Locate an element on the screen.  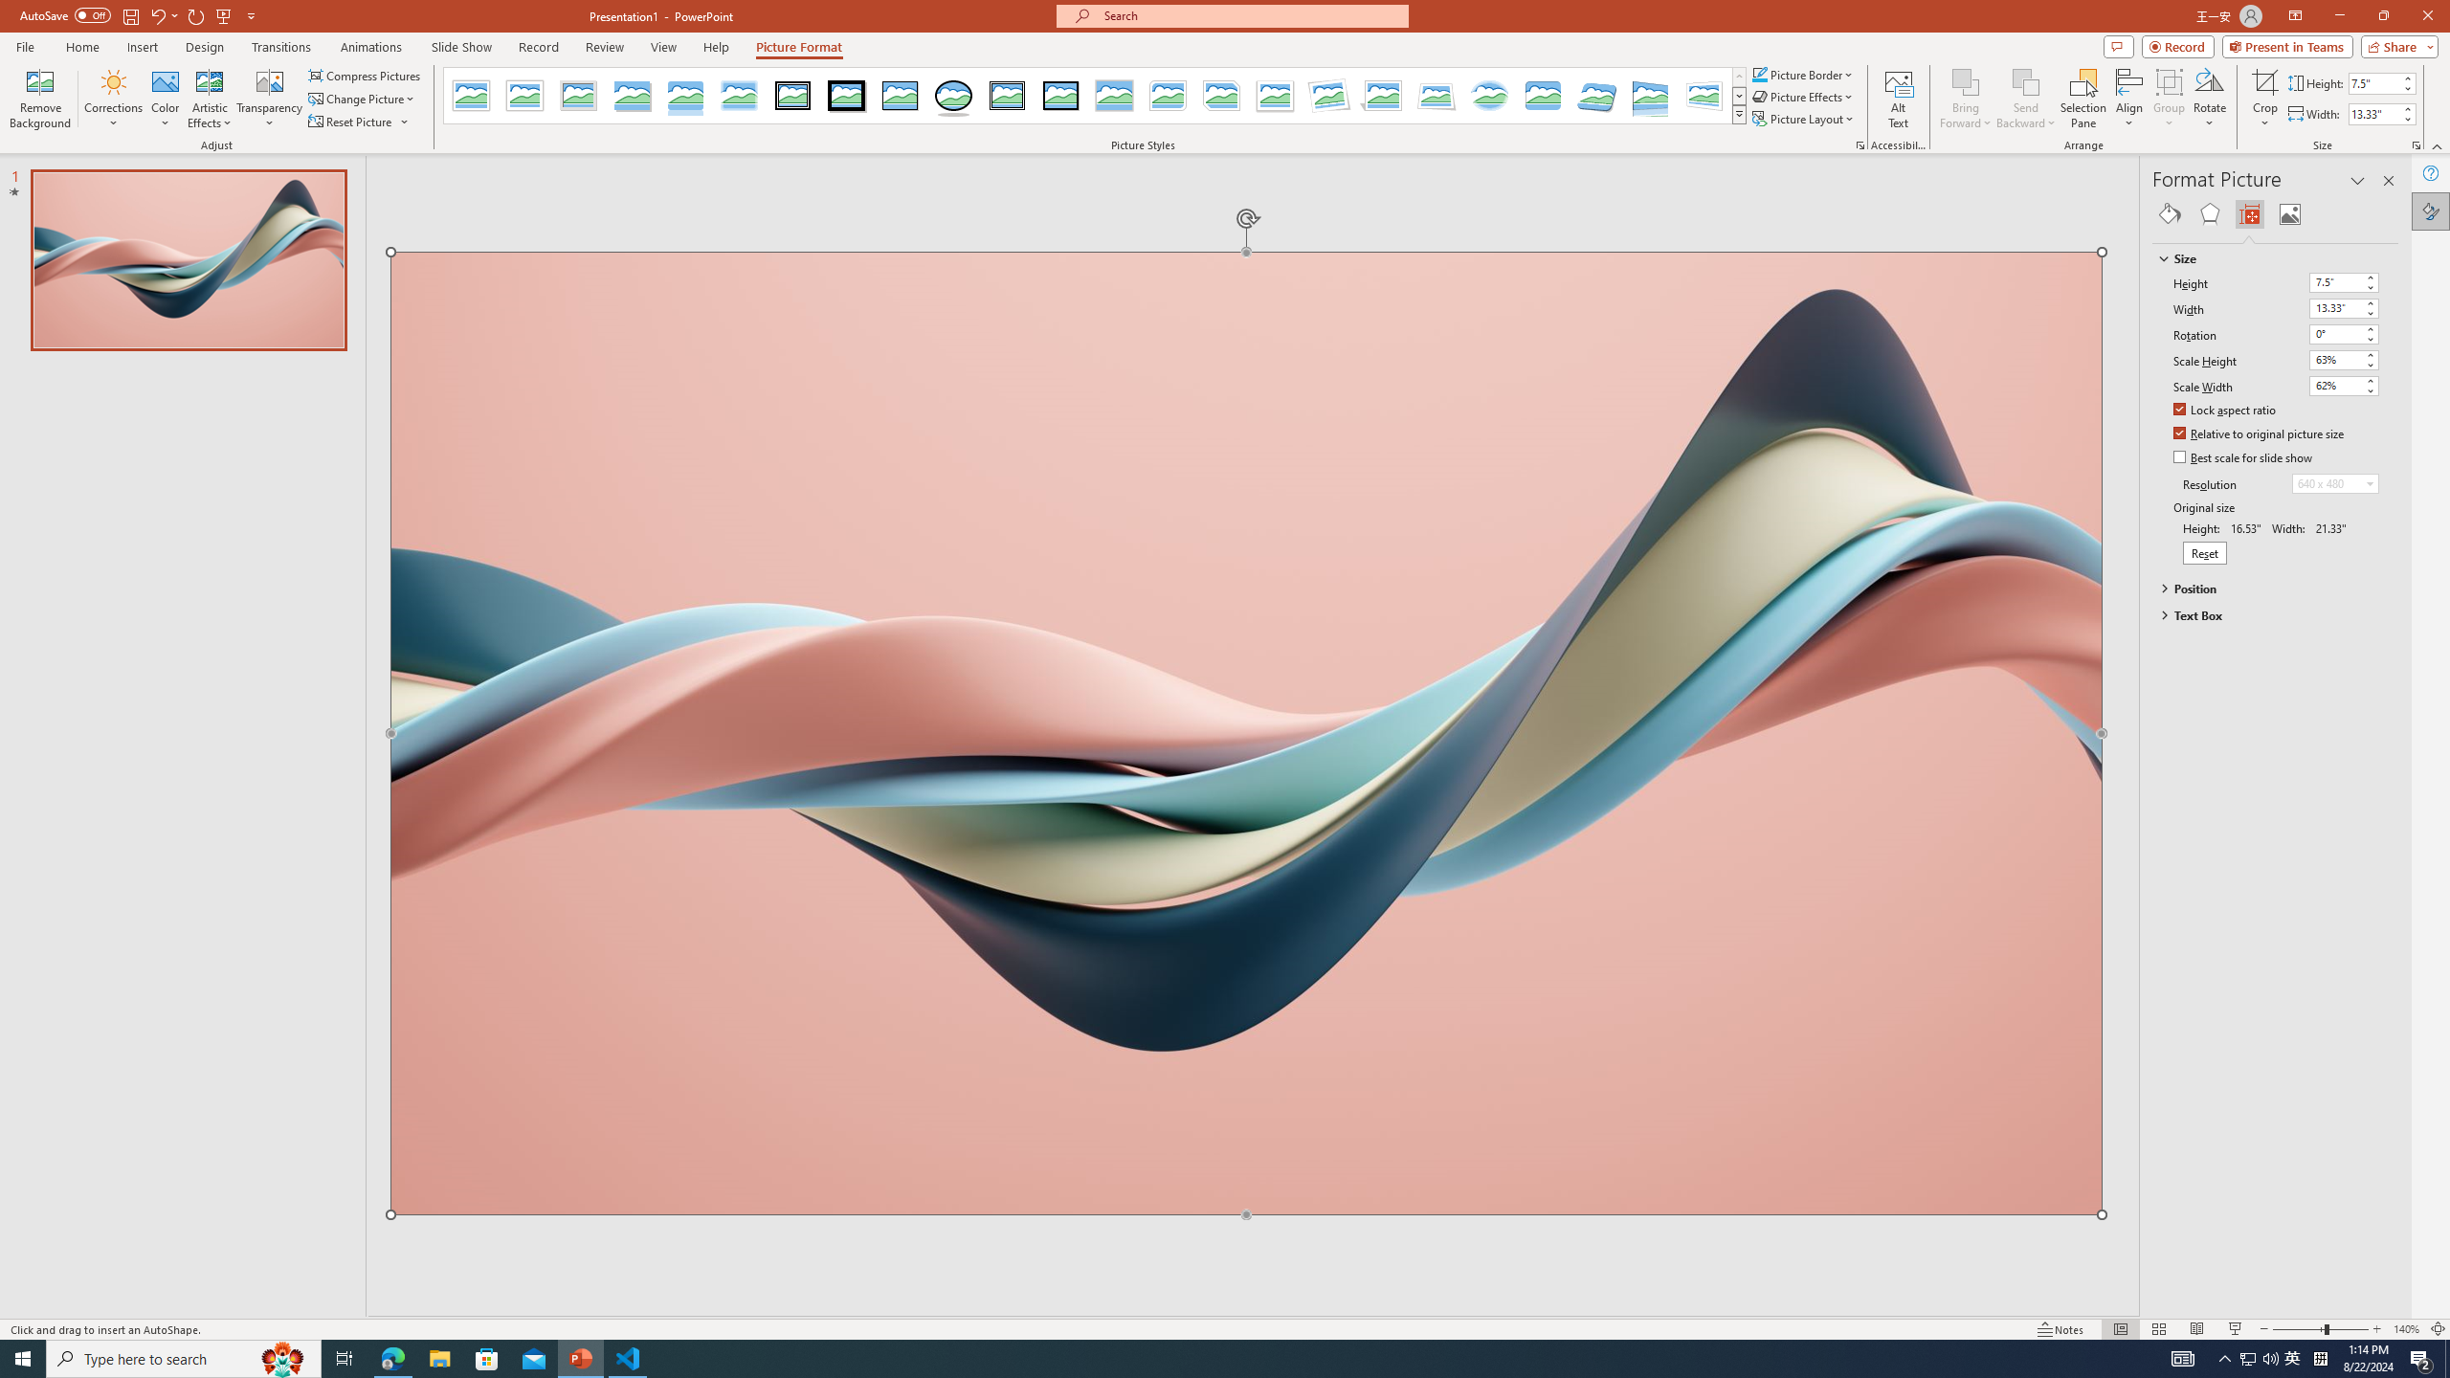
Shape Width is located at coordinates (2373, 114).